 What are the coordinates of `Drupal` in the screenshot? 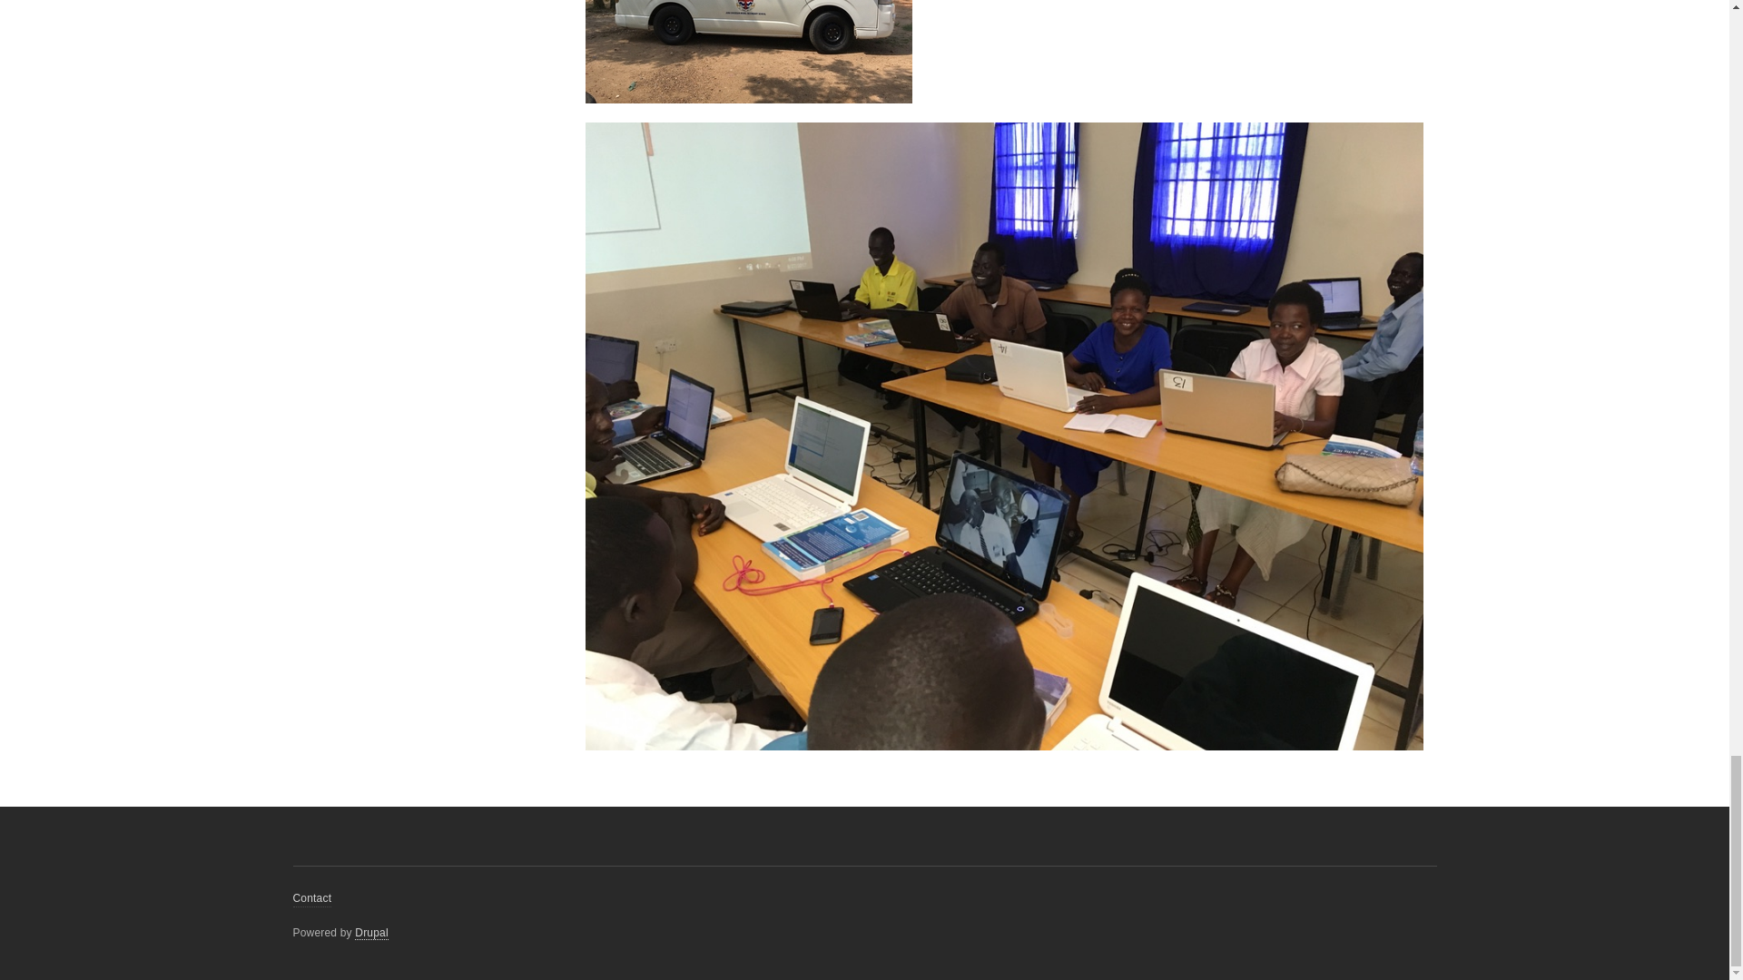 It's located at (372, 933).